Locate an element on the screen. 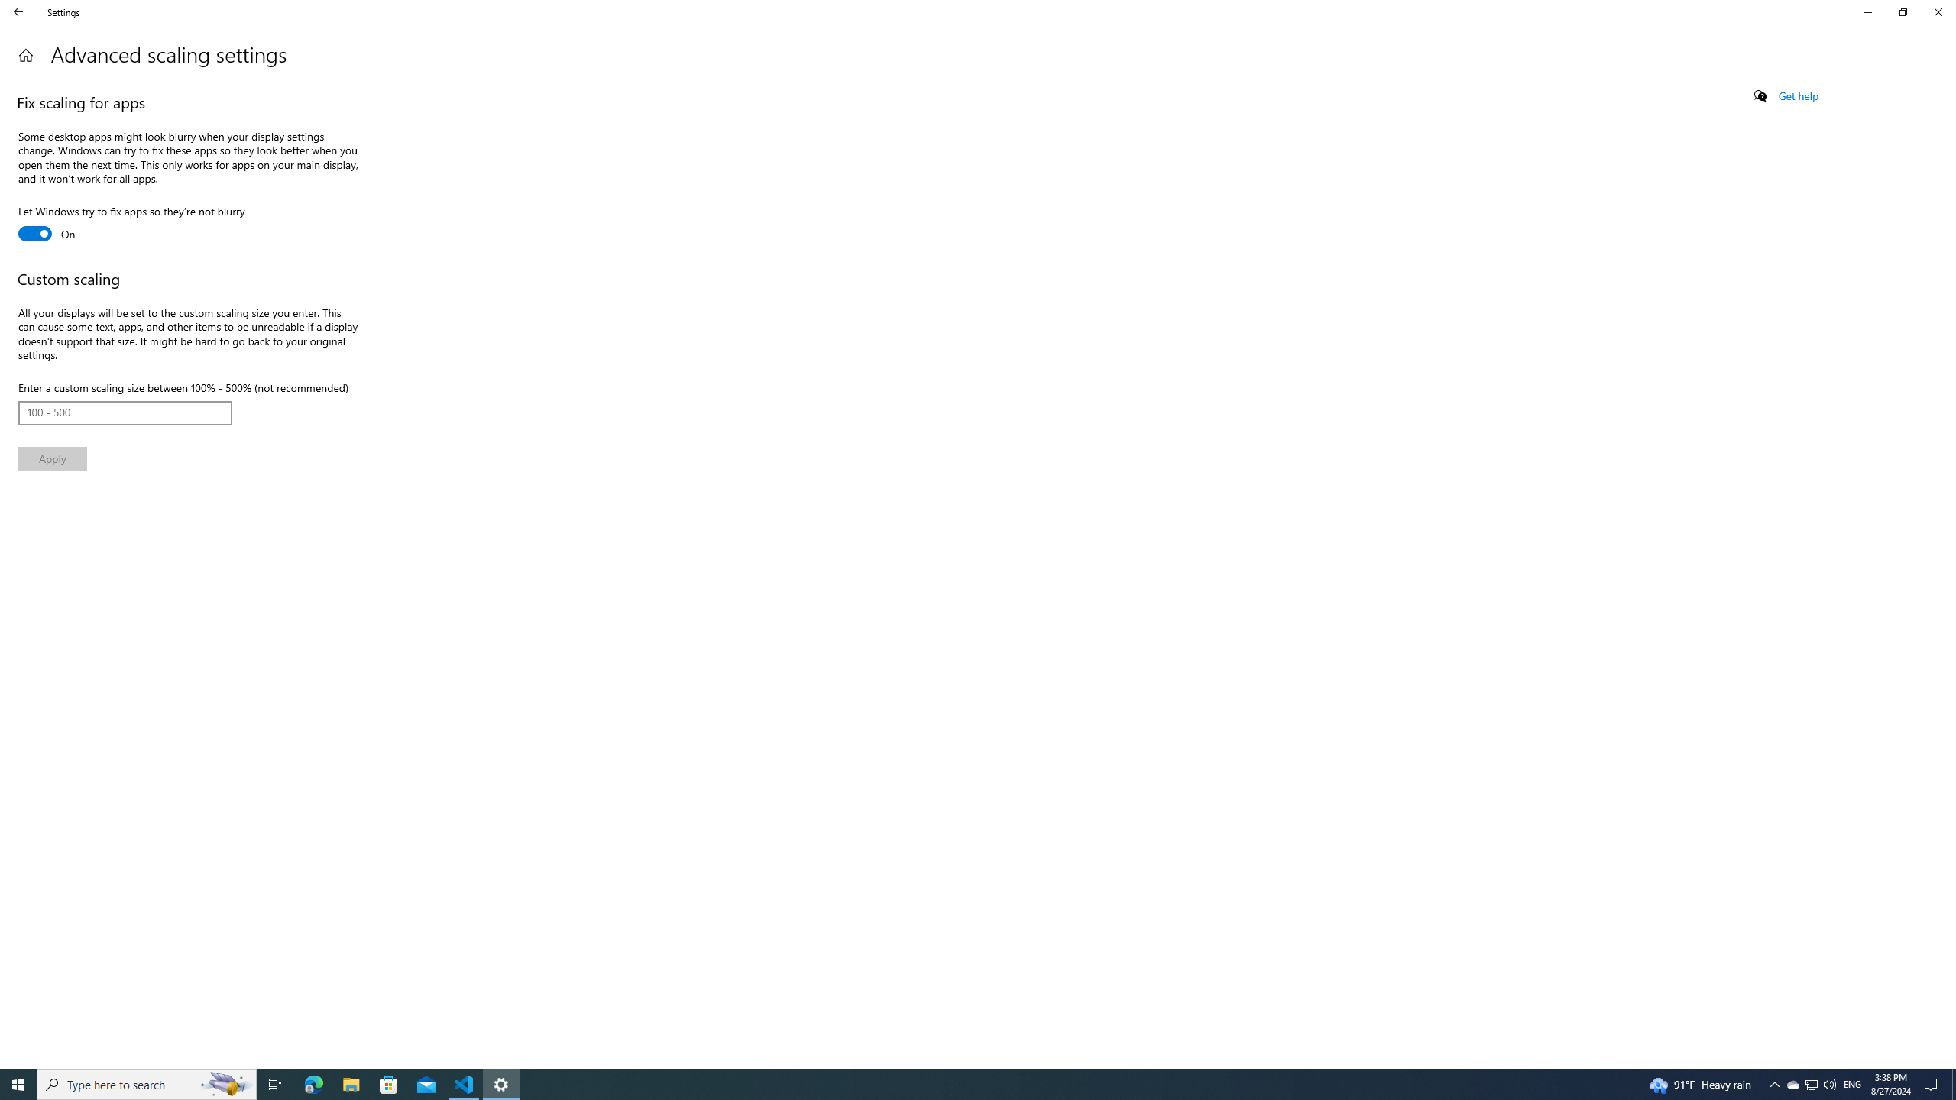  Task View is located at coordinates (53, 458).